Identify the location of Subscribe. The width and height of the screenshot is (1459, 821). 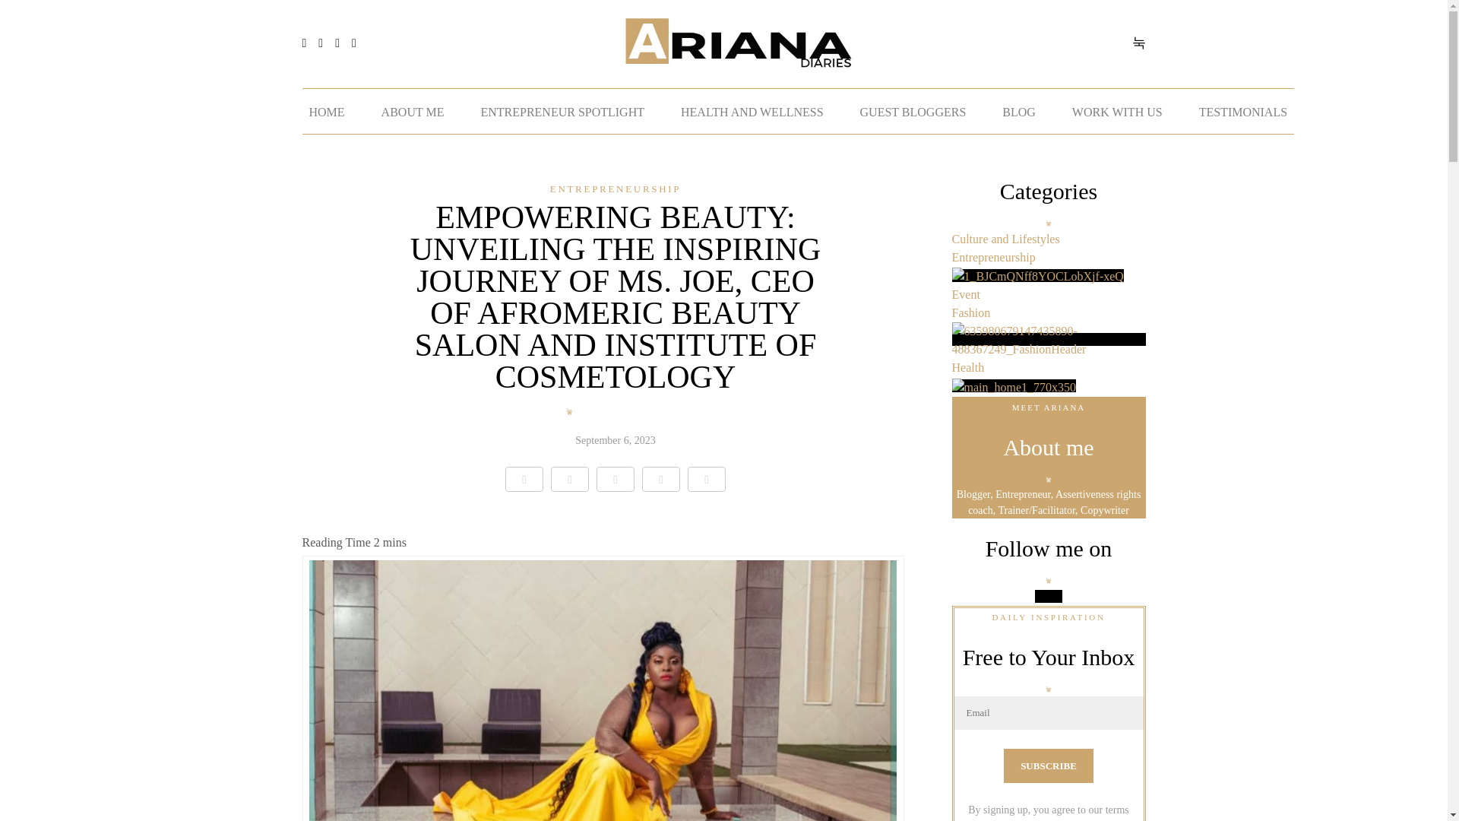
(1048, 766).